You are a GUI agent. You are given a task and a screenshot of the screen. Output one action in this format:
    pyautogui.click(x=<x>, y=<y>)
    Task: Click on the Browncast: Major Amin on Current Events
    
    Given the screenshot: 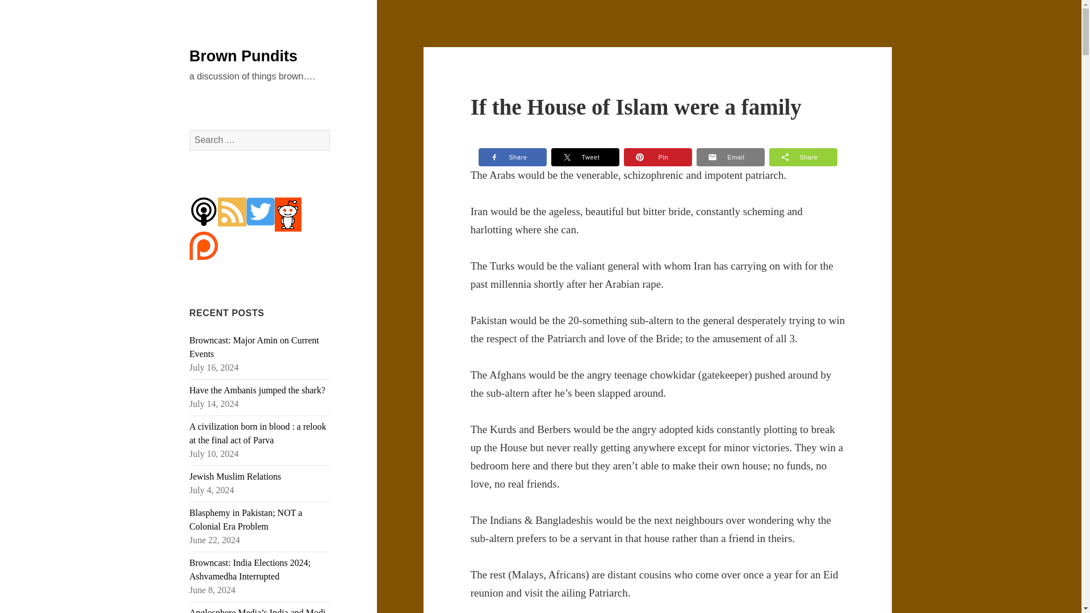 What is the action you would take?
    pyautogui.click(x=254, y=346)
    